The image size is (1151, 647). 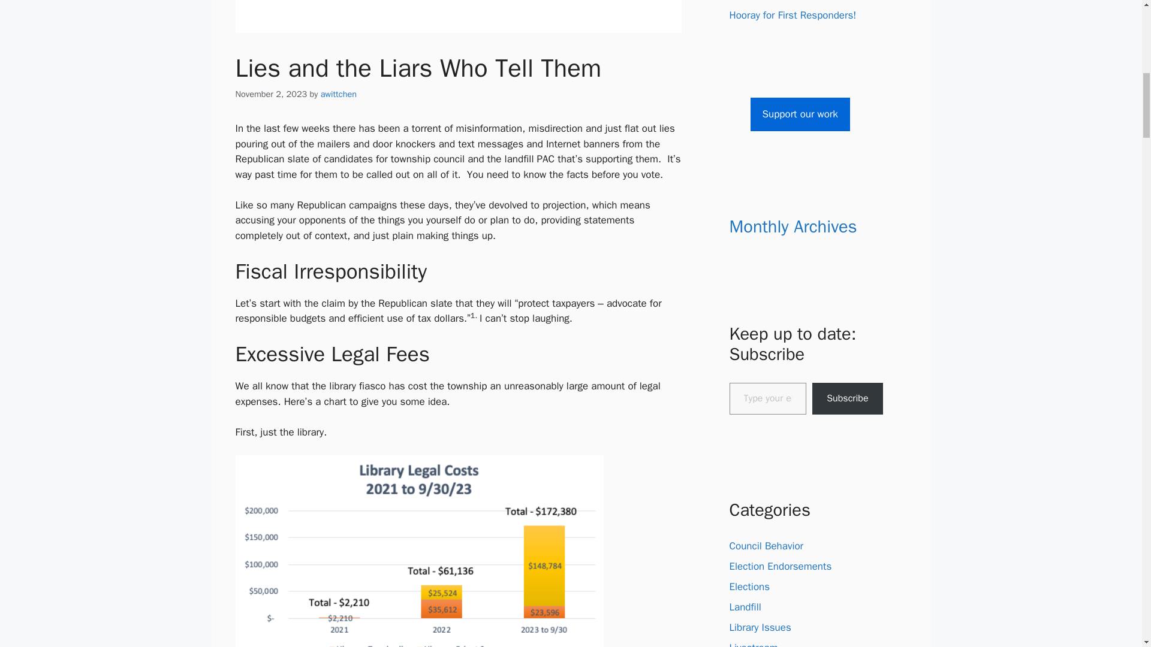 What do you see at coordinates (1112, 569) in the screenshot?
I see `Scroll back to top` at bounding box center [1112, 569].